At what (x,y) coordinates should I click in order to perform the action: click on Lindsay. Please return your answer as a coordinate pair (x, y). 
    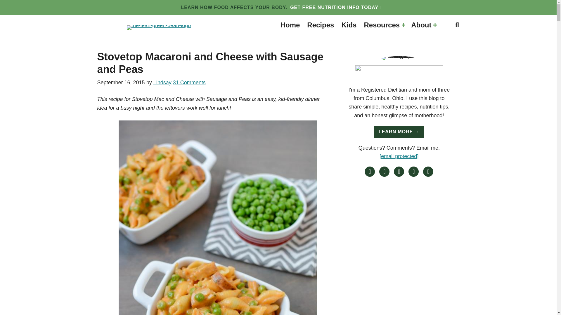
    Looking at the image, I should click on (162, 82).